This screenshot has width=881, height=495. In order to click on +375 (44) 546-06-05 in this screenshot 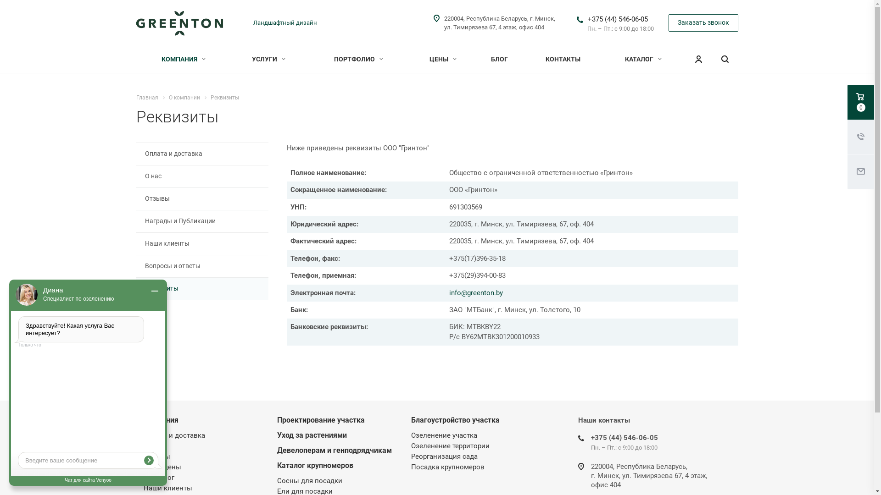, I will do `click(618, 19)`.